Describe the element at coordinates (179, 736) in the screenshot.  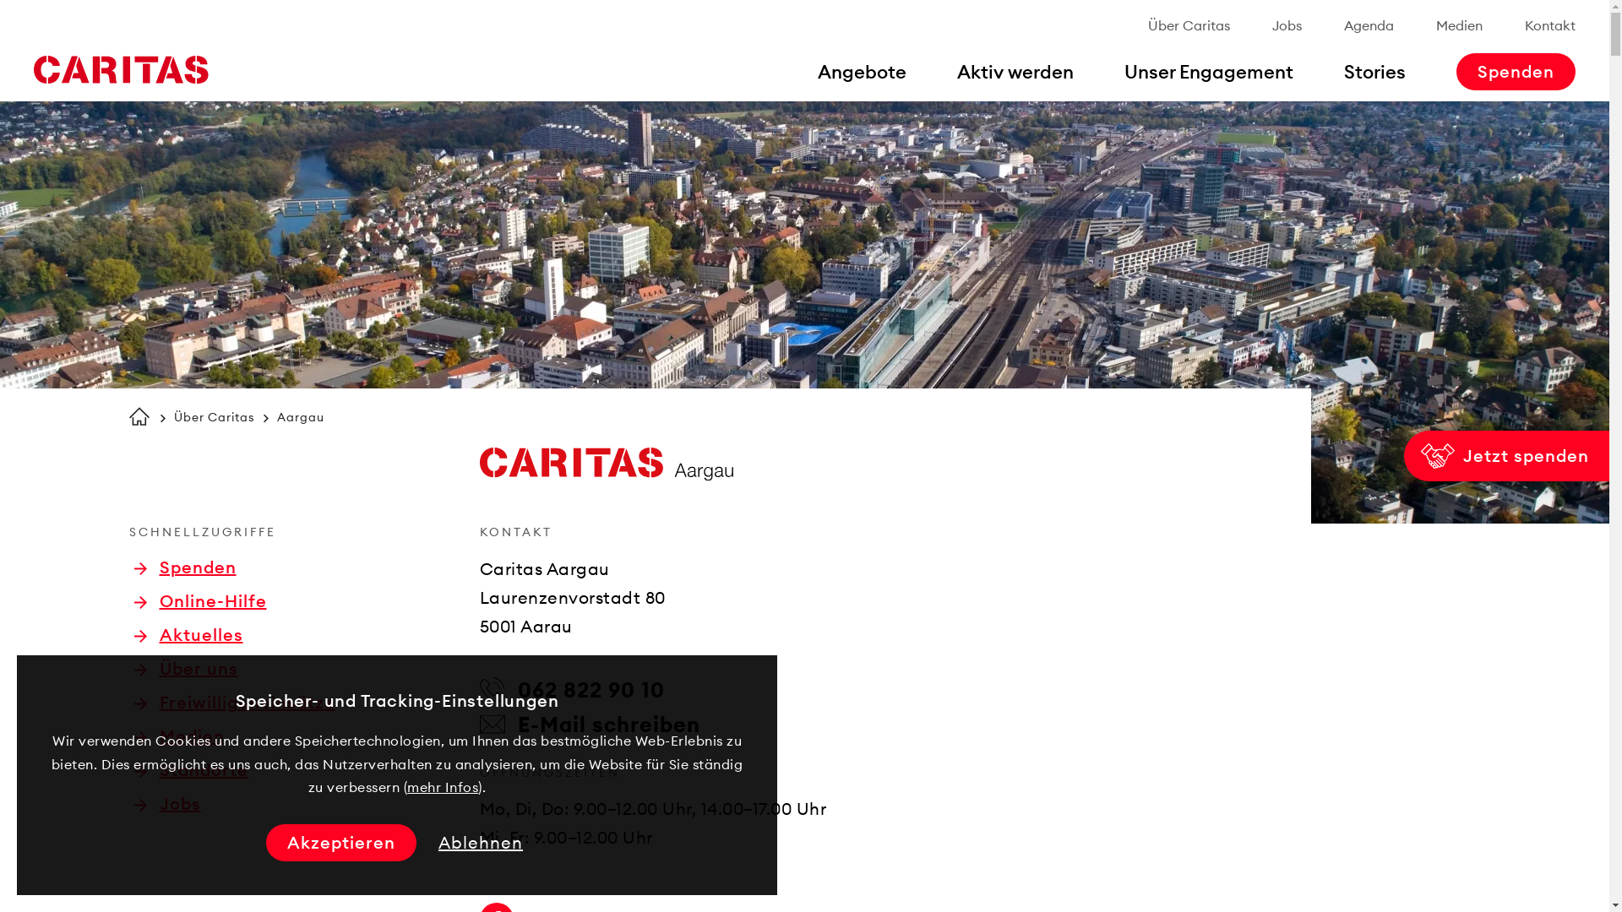
I see `Medien` at that location.